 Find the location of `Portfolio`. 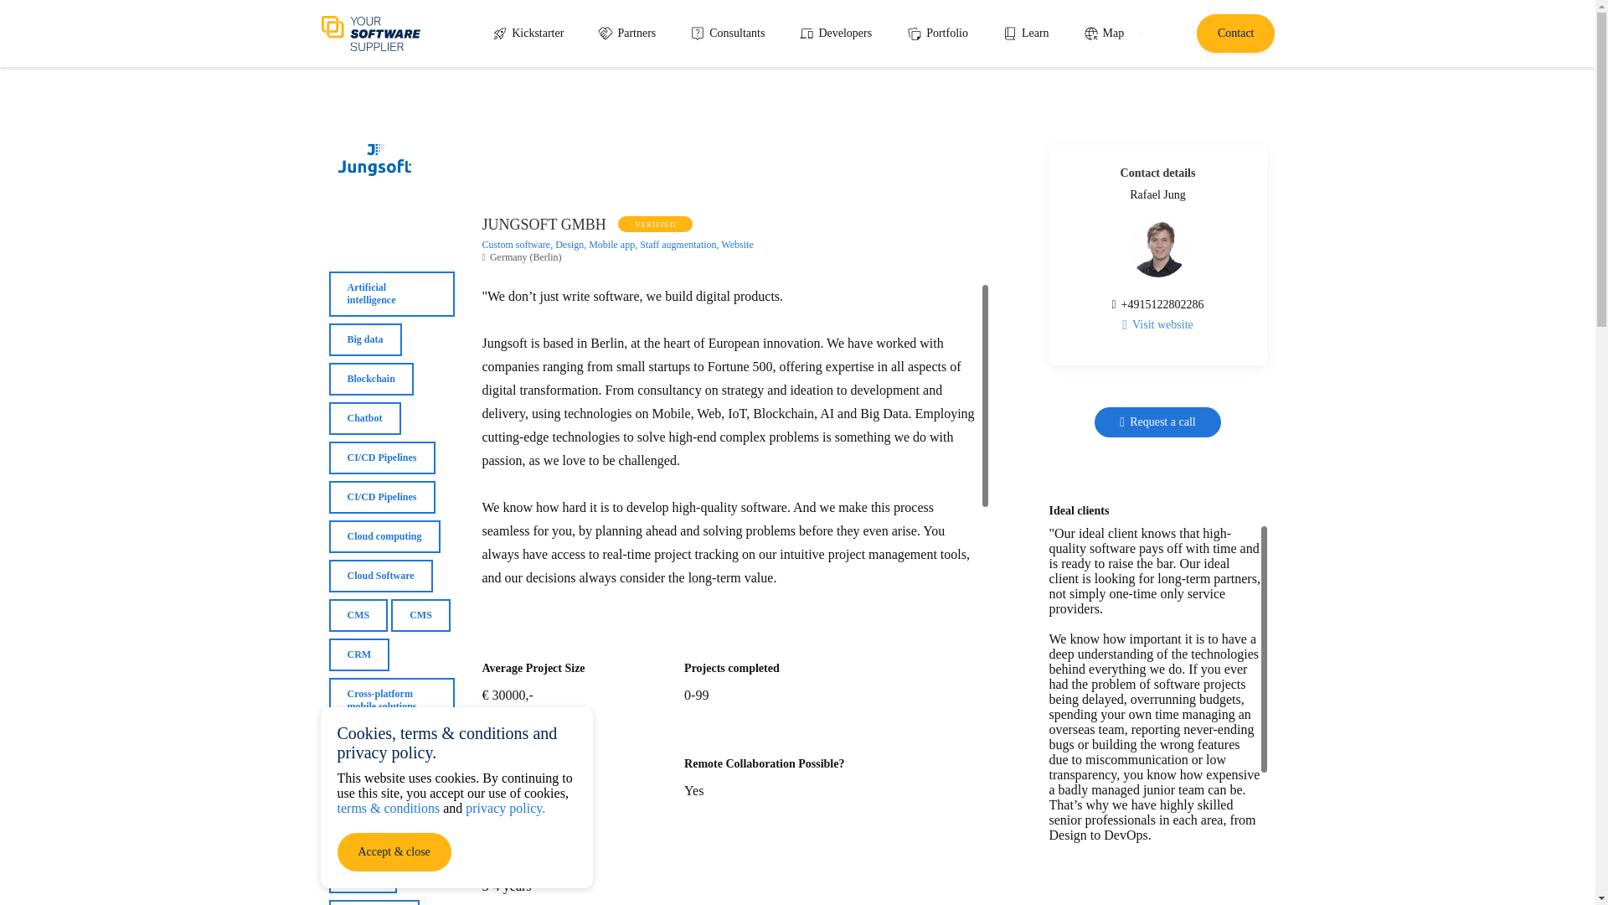

Portfolio is located at coordinates (936, 34).